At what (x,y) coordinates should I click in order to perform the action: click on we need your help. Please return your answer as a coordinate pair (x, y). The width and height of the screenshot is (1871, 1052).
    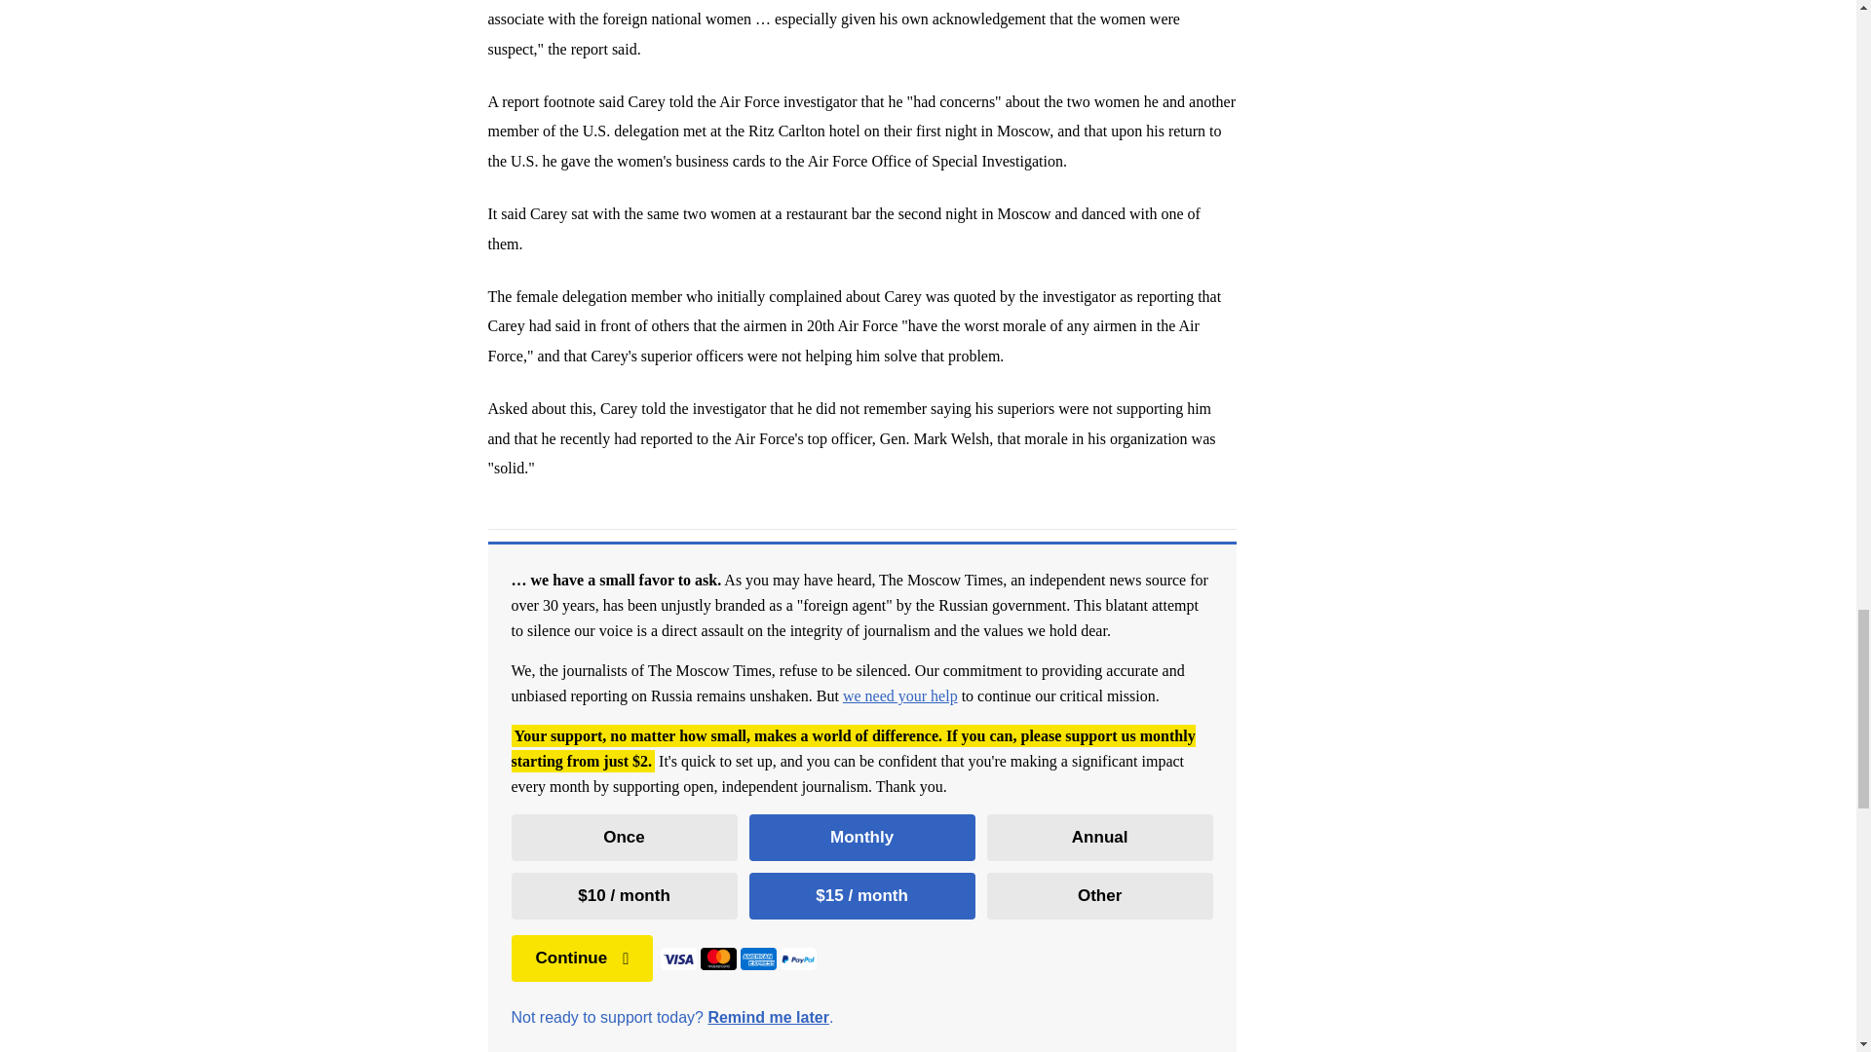
    Looking at the image, I should click on (900, 695).